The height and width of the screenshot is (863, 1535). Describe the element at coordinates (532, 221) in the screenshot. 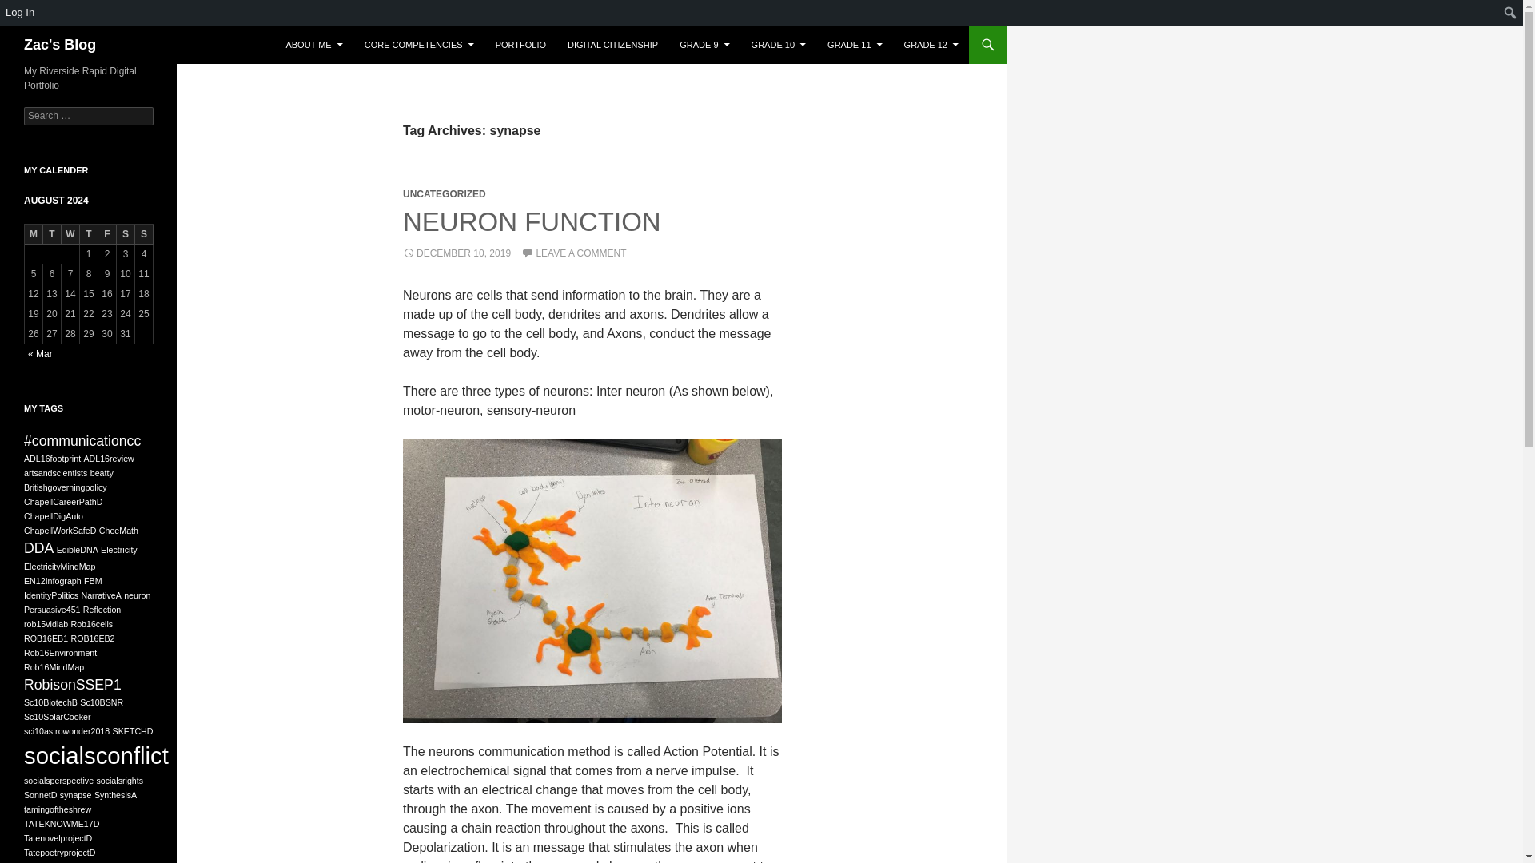

I see `NEURON FUNCTION` at that location.